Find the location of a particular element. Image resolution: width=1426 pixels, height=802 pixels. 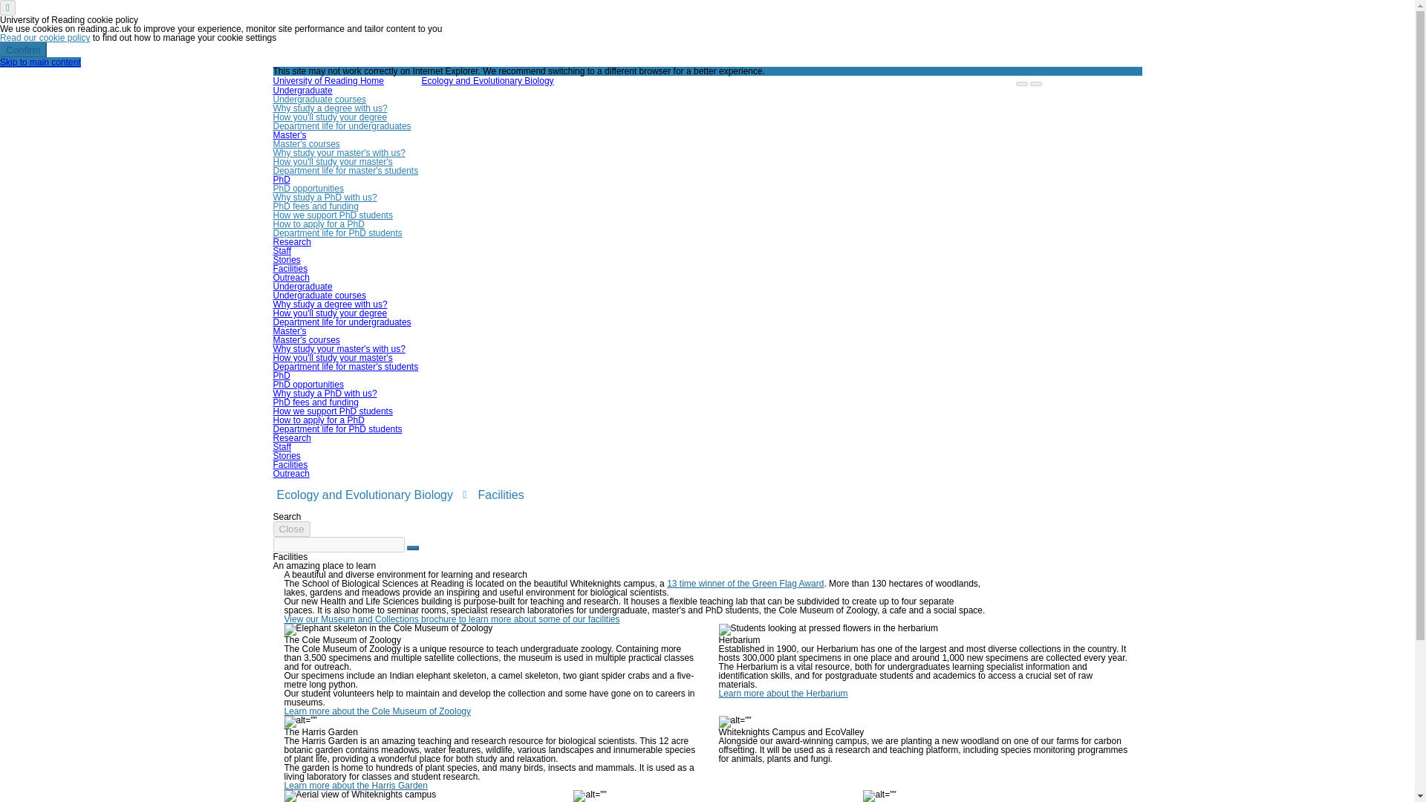

How you'll study your master's is located at coordinates (333, 161).